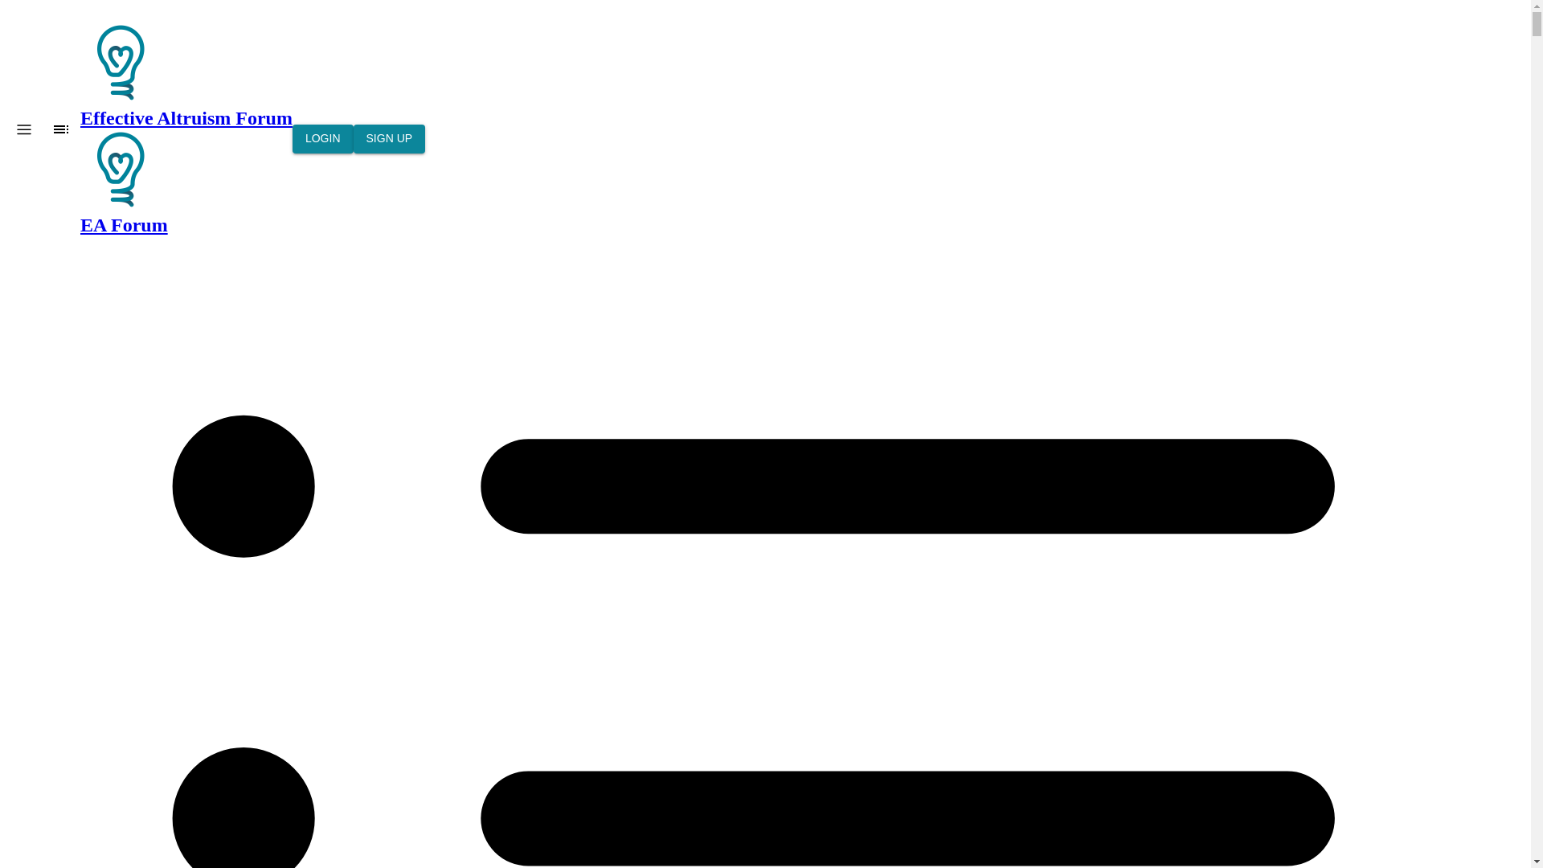 The width and height of the screenshot is (1543, 868). Describe the element at coordinates (389, 139) in the screenshot. I see `SIGN UP` at that location.